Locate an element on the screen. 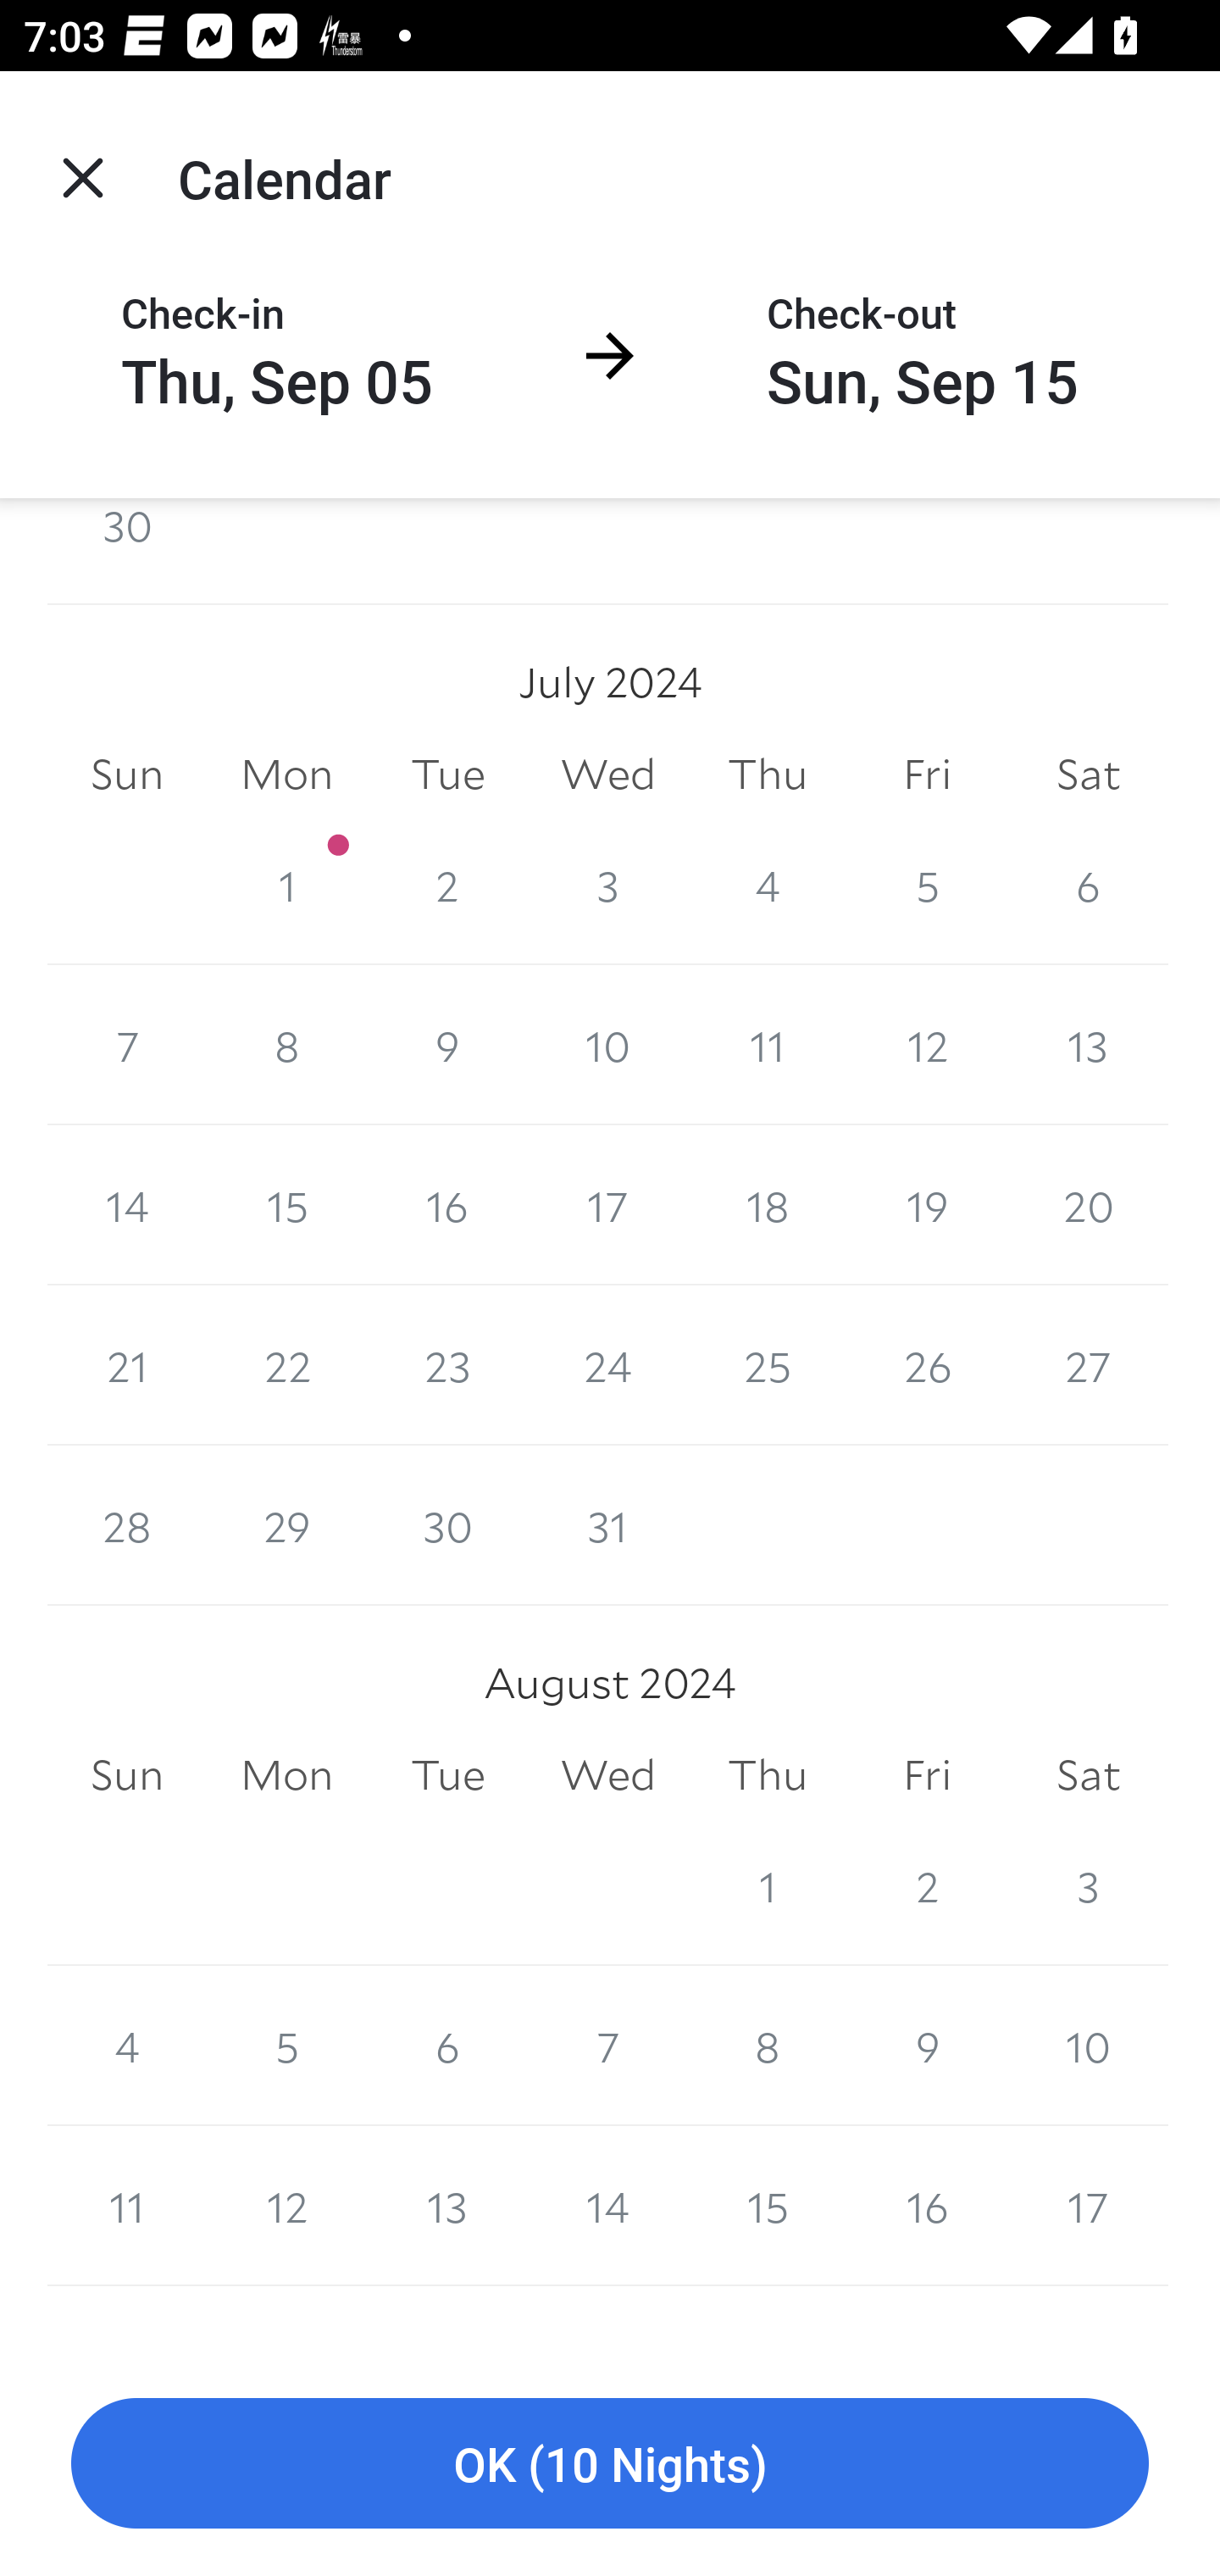 The height and width of the screenshot is (2576, 1220). Fri is located at coordinates (927, 774).